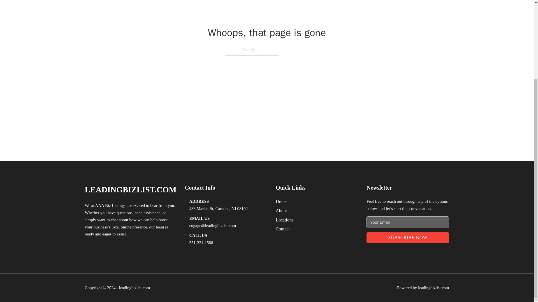 The height and width of the screenshot is (302, 538). Describe the element at coordinates (201, 242) in the screenshot. I see `551-231-1588` at that location.